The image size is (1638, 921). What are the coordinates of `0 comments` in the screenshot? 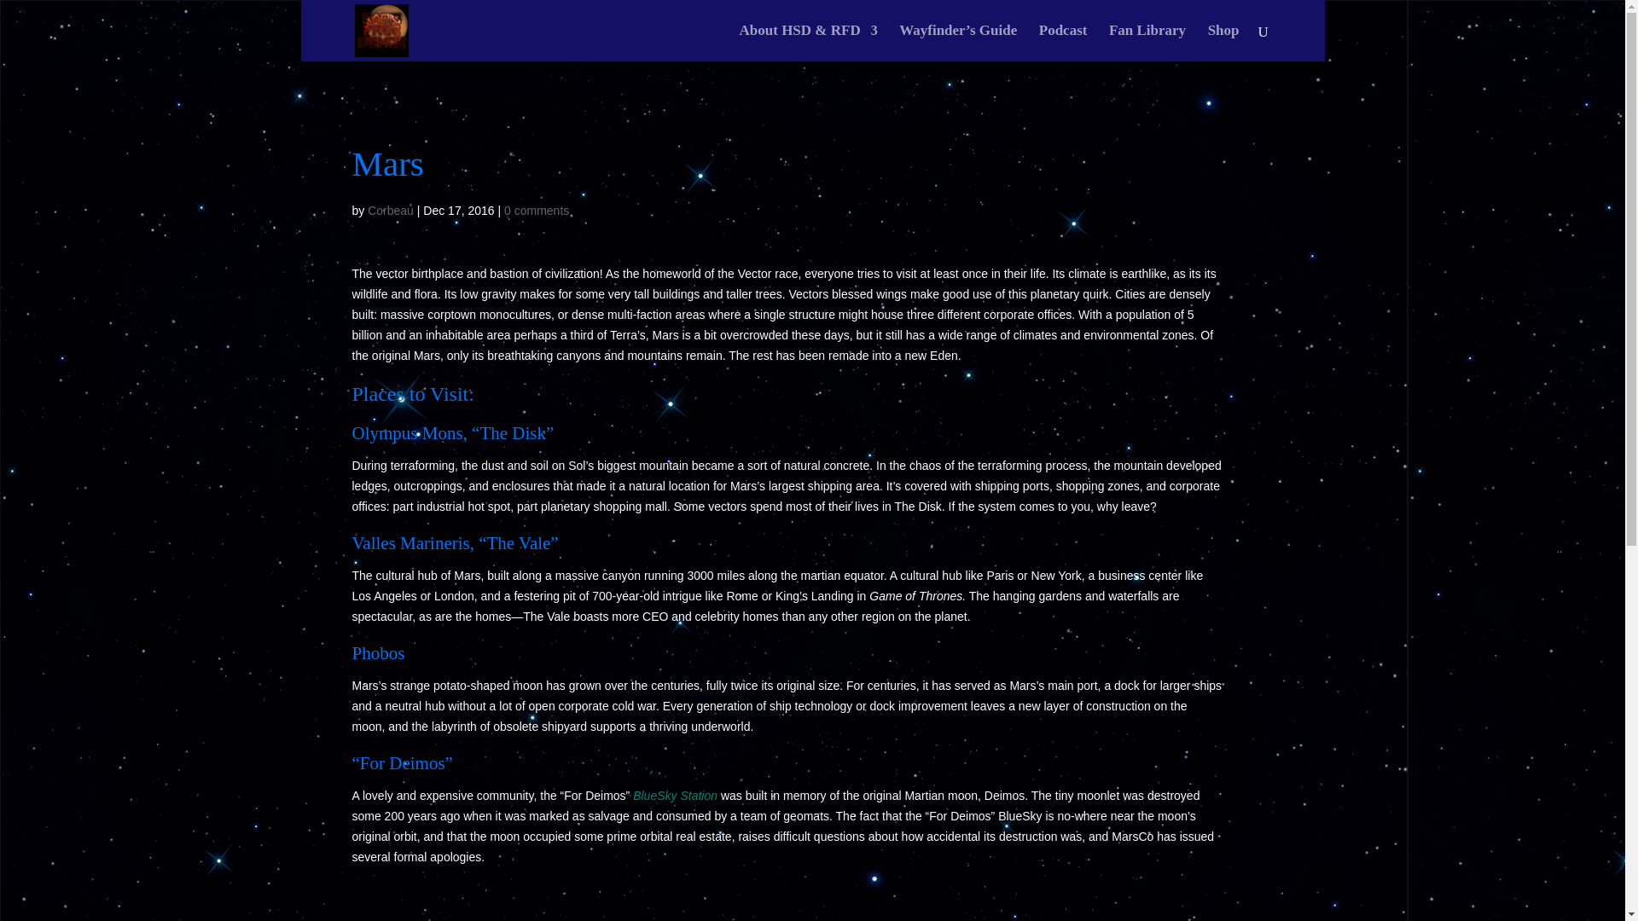 It's located at (536, 210).